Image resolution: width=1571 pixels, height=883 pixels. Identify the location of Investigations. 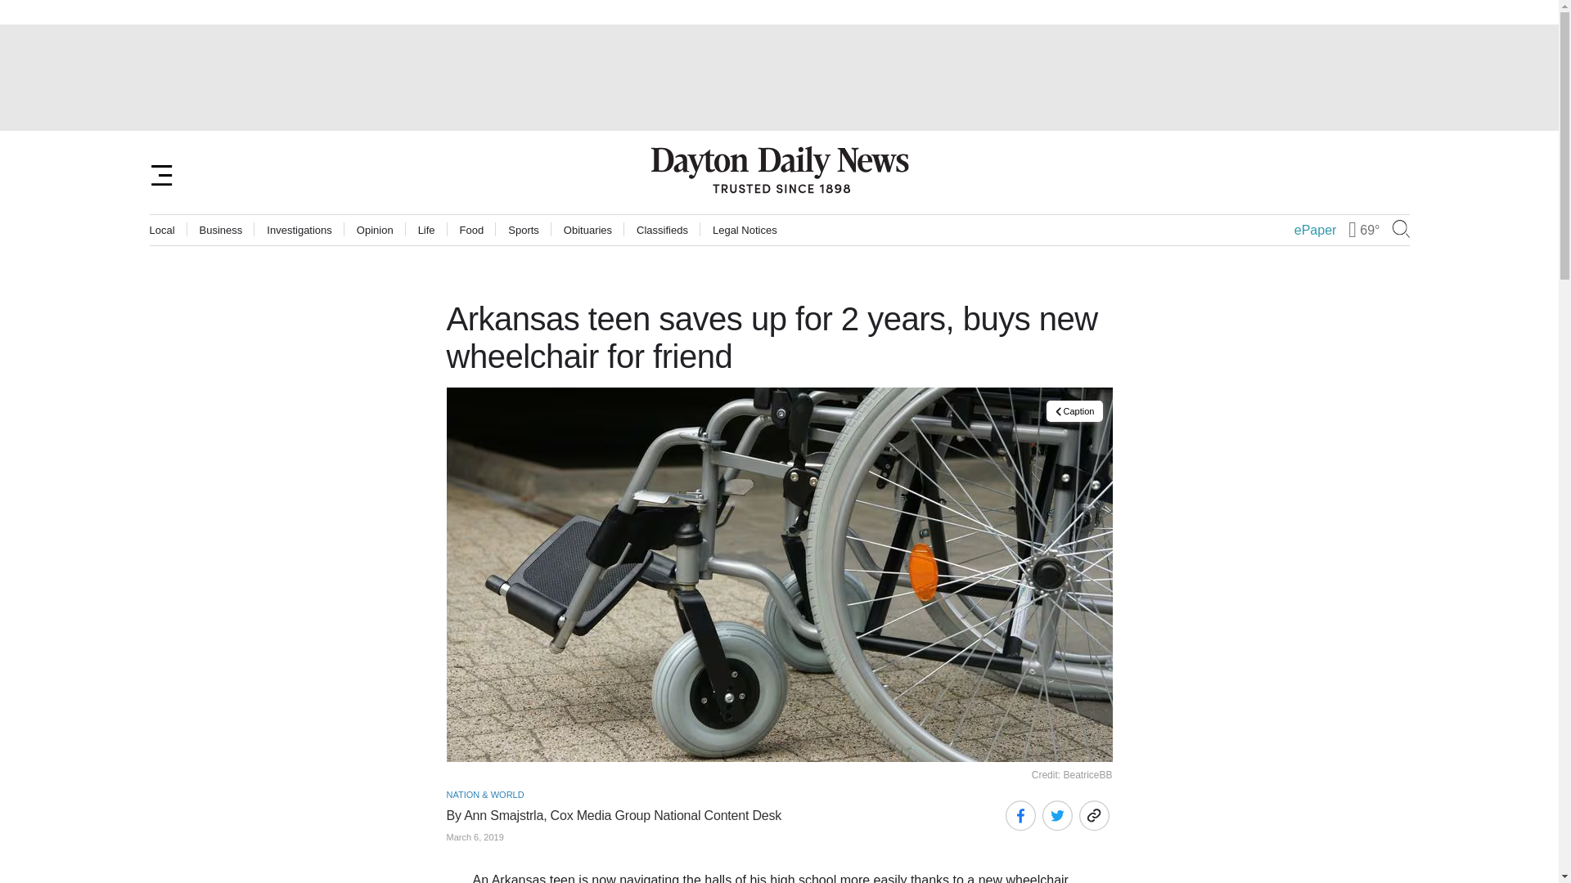
(299, 231).